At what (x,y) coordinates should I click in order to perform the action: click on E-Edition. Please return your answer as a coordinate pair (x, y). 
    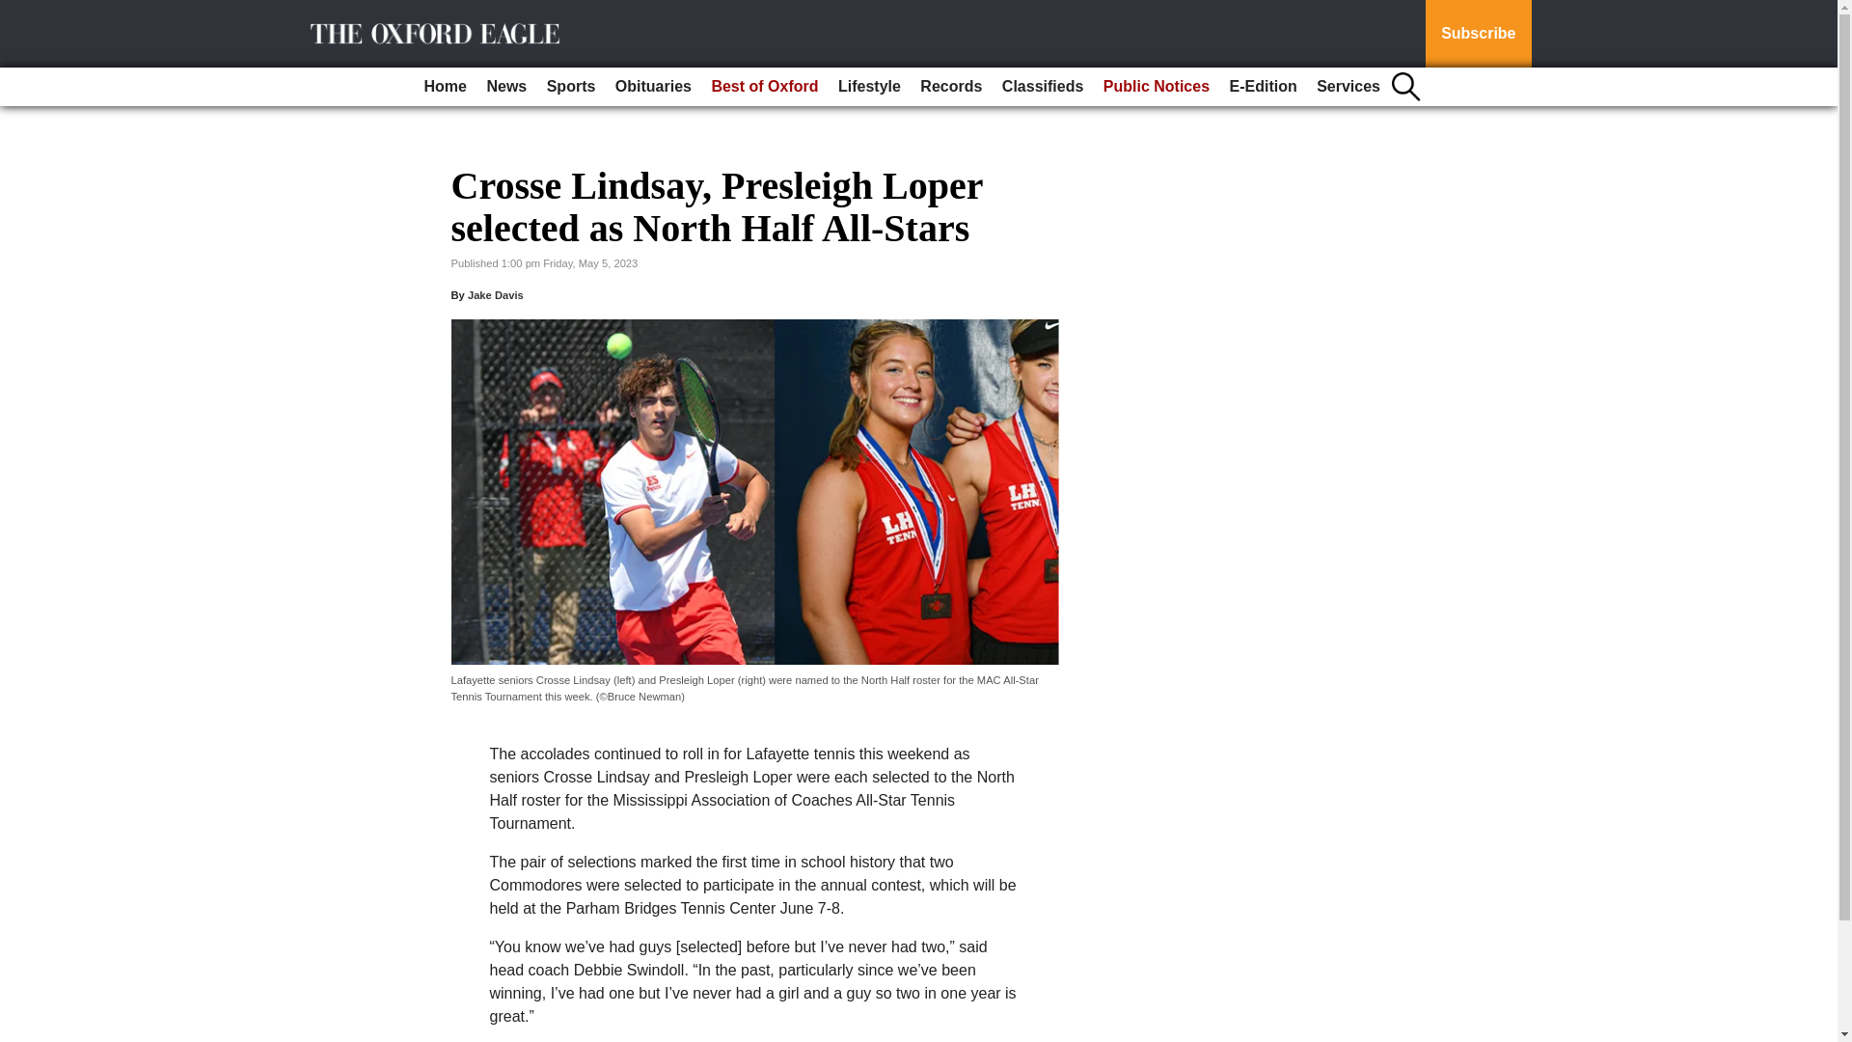
    Looking at the image, I should click on (1262, 87).